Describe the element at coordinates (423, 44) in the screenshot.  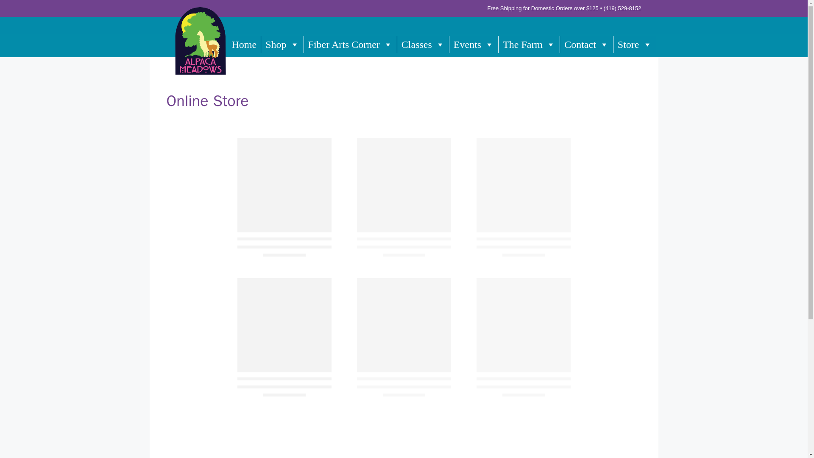
I see `Alpaca Meadows Fiber Art Classes` at that location.